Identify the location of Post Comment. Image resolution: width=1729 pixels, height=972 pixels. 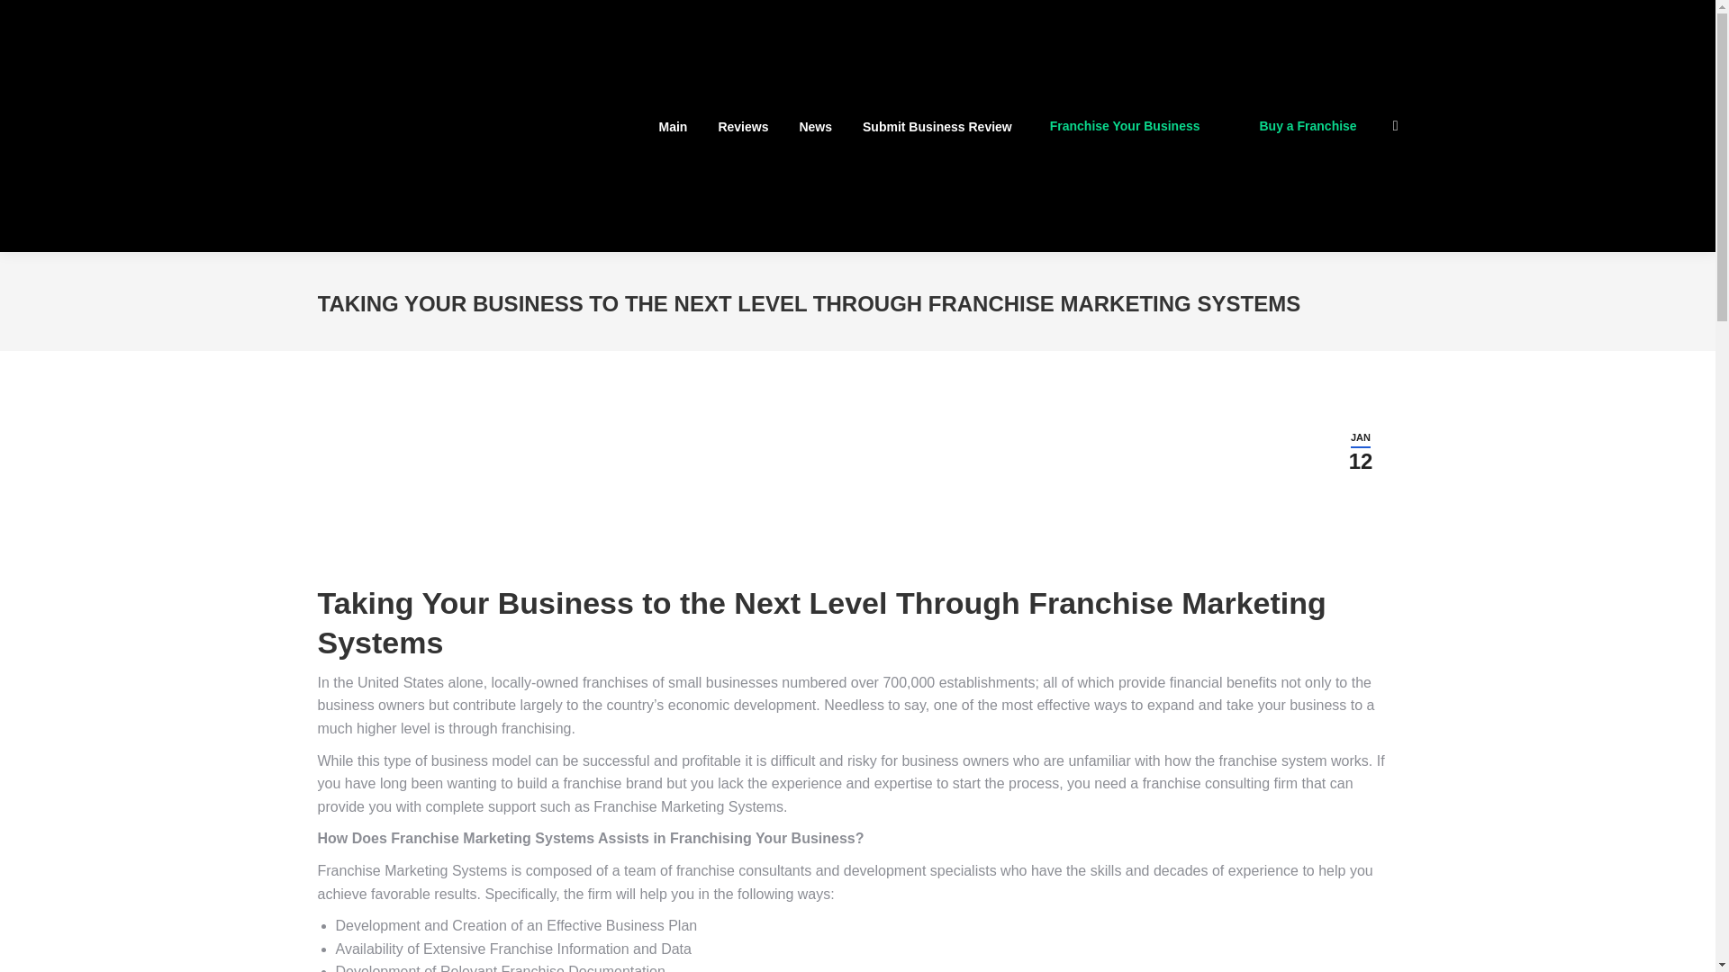
(60, 16).